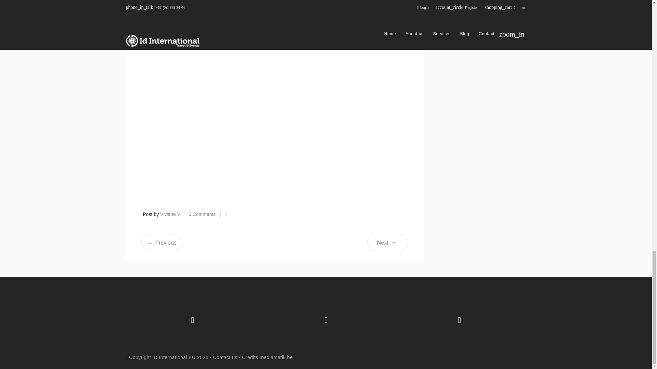 This screenshot has width=657, height=369. What do you see at coordinates (170, 214) in the screenshot?
I see `Viviane V` at bounding box center [170, 214].